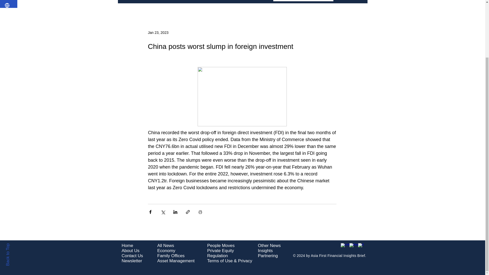 The image size is (489, 275). What do you see at coordinates (218, 256) in the screenshot?
I see `Regulation` at bounding box center [218, 256].